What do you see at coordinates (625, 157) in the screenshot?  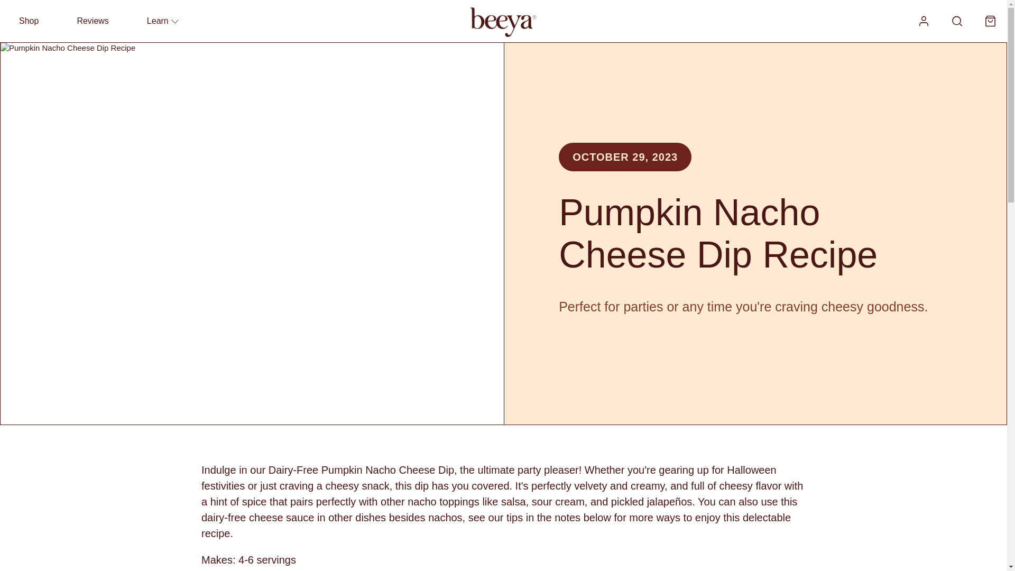 I see `OCTOBER 29, 2023` at bounding box center [625, 157].